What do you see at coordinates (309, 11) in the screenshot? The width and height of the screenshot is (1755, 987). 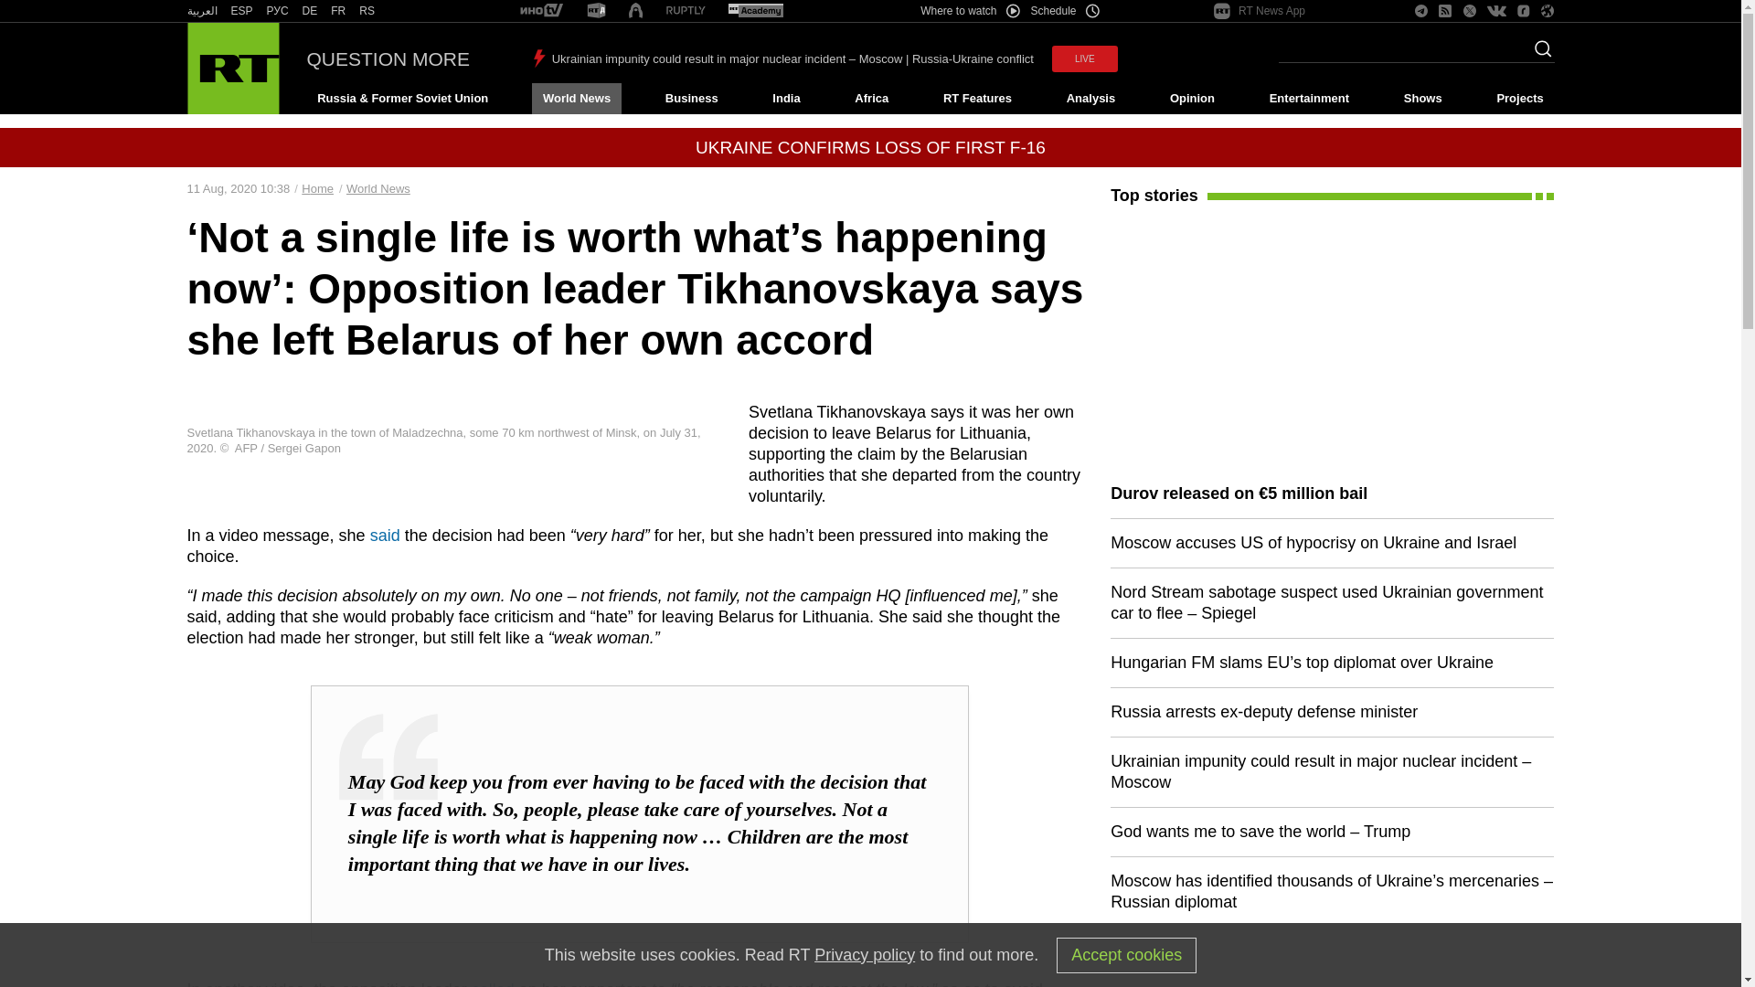 I see `RT ` at bounding box center [309, 11].